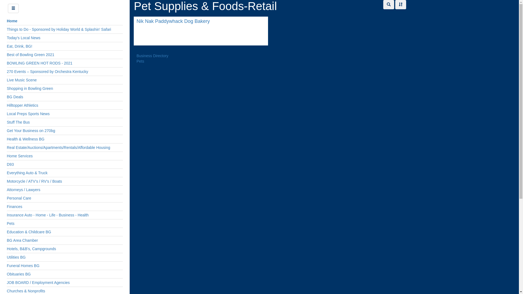  What do you see at coordinates (65, 283) in the screenshot?
I see `JOB BOARD / Employment Agencies` at bounding box center [65, 283].